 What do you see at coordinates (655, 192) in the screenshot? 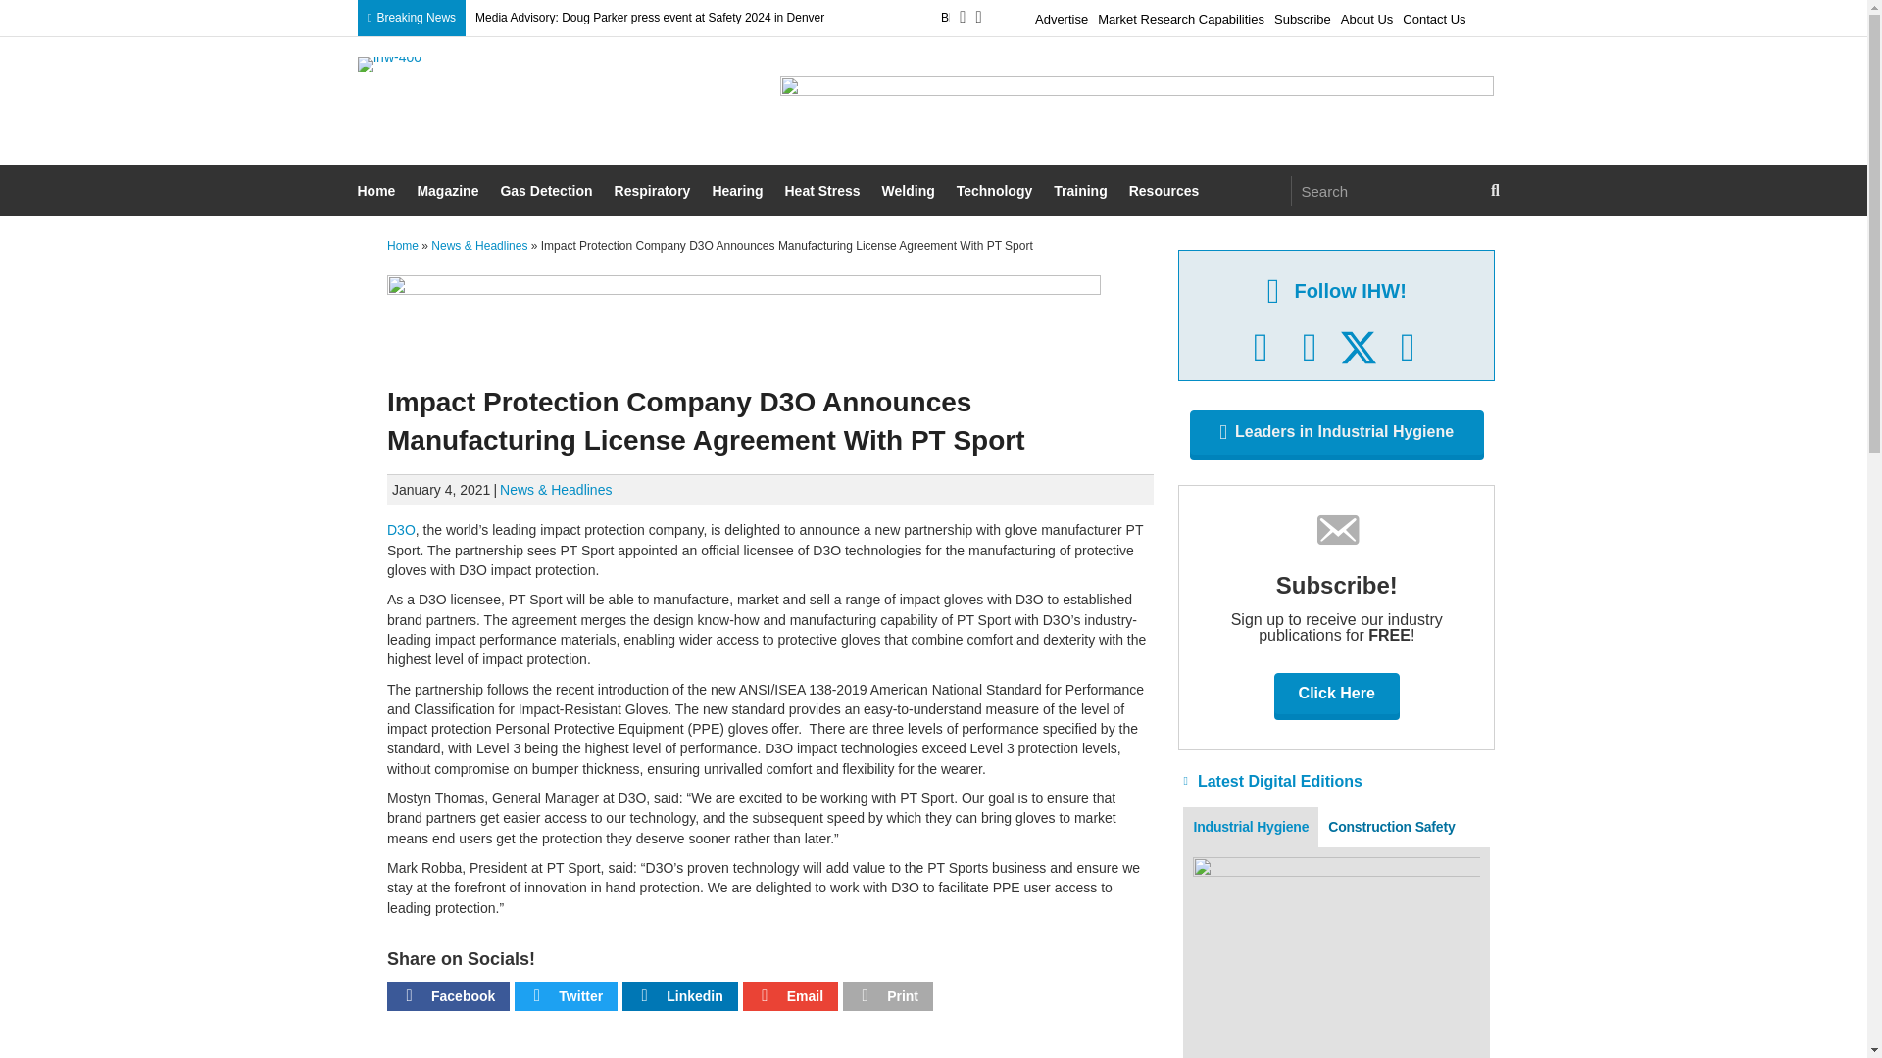
I see `Respiratory` at bounding box center [655, 192].